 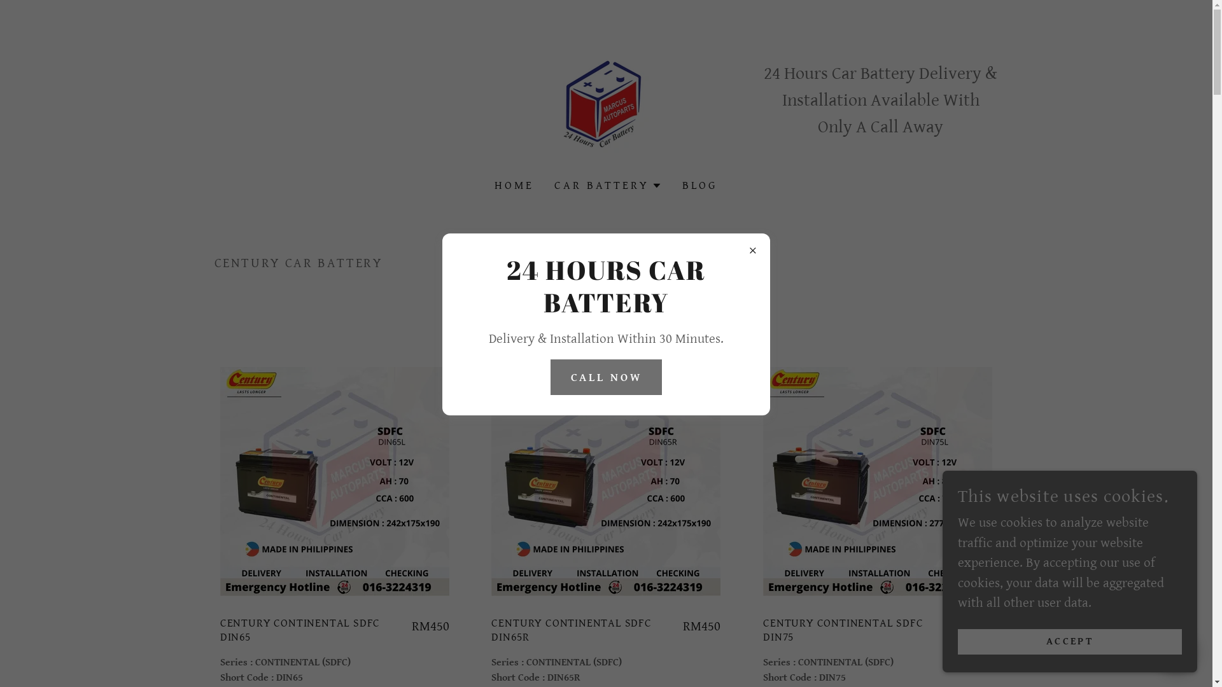 What do you see at coordinates (607, 377) in the screenshot?
I see `CALL NOW` at bounding box center [607, 377].